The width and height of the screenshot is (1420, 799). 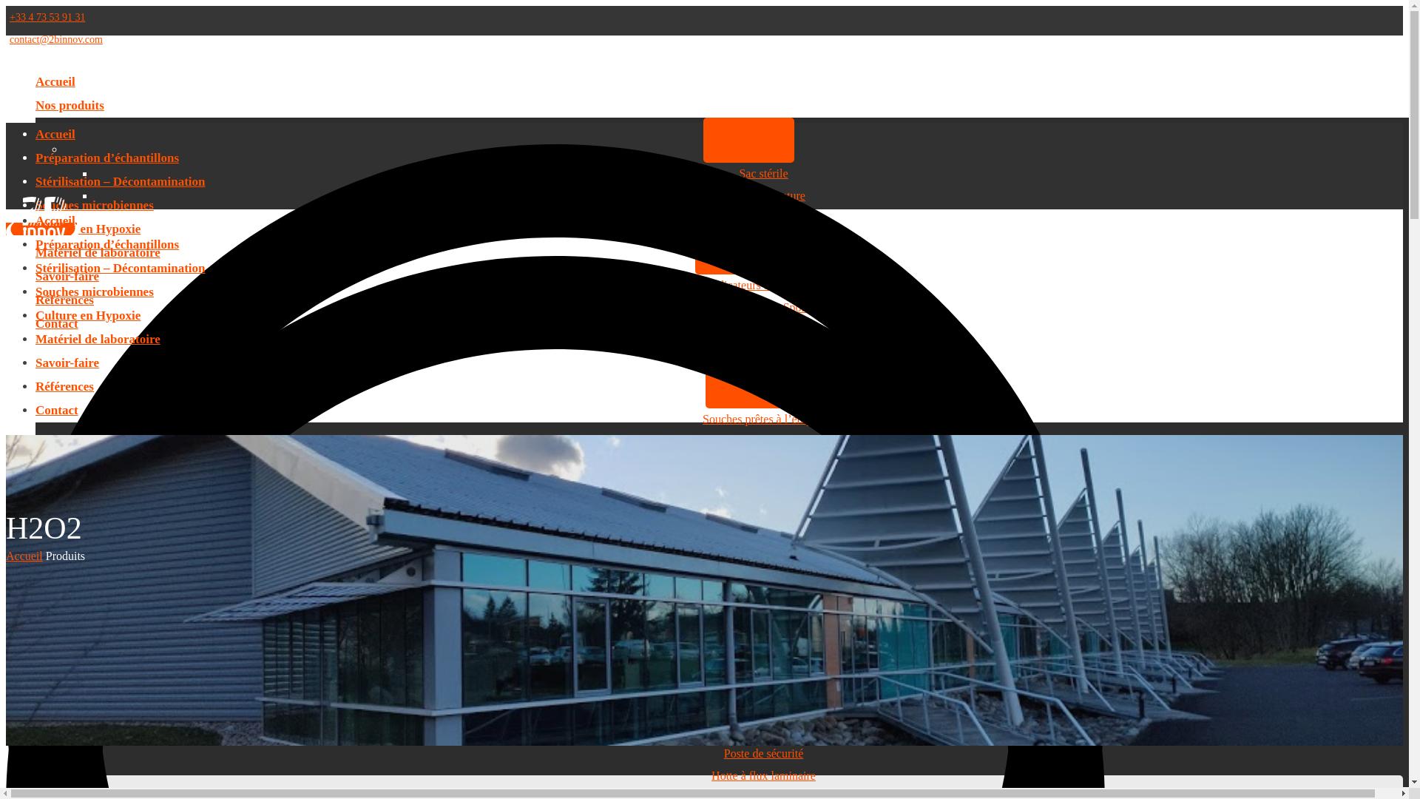 What do you see at coordinates (764, 330) in the screenshot?
I see `Sachet autoclave` at bounding box center [764, 330].